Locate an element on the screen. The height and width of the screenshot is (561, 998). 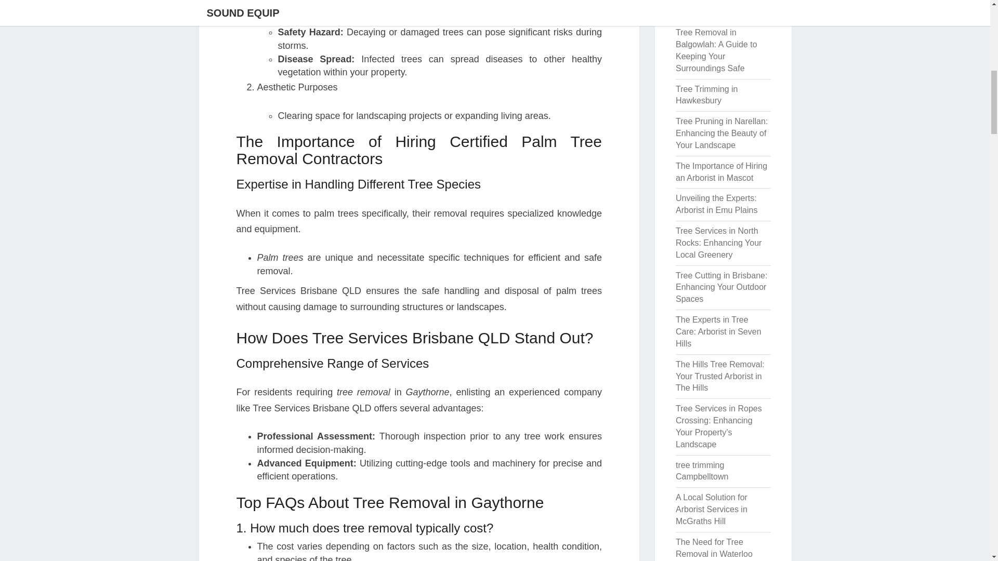
Tree Cutting in Brisbane: Enhancing Your Outdoor Spaces is located at coordinates (721, 287).